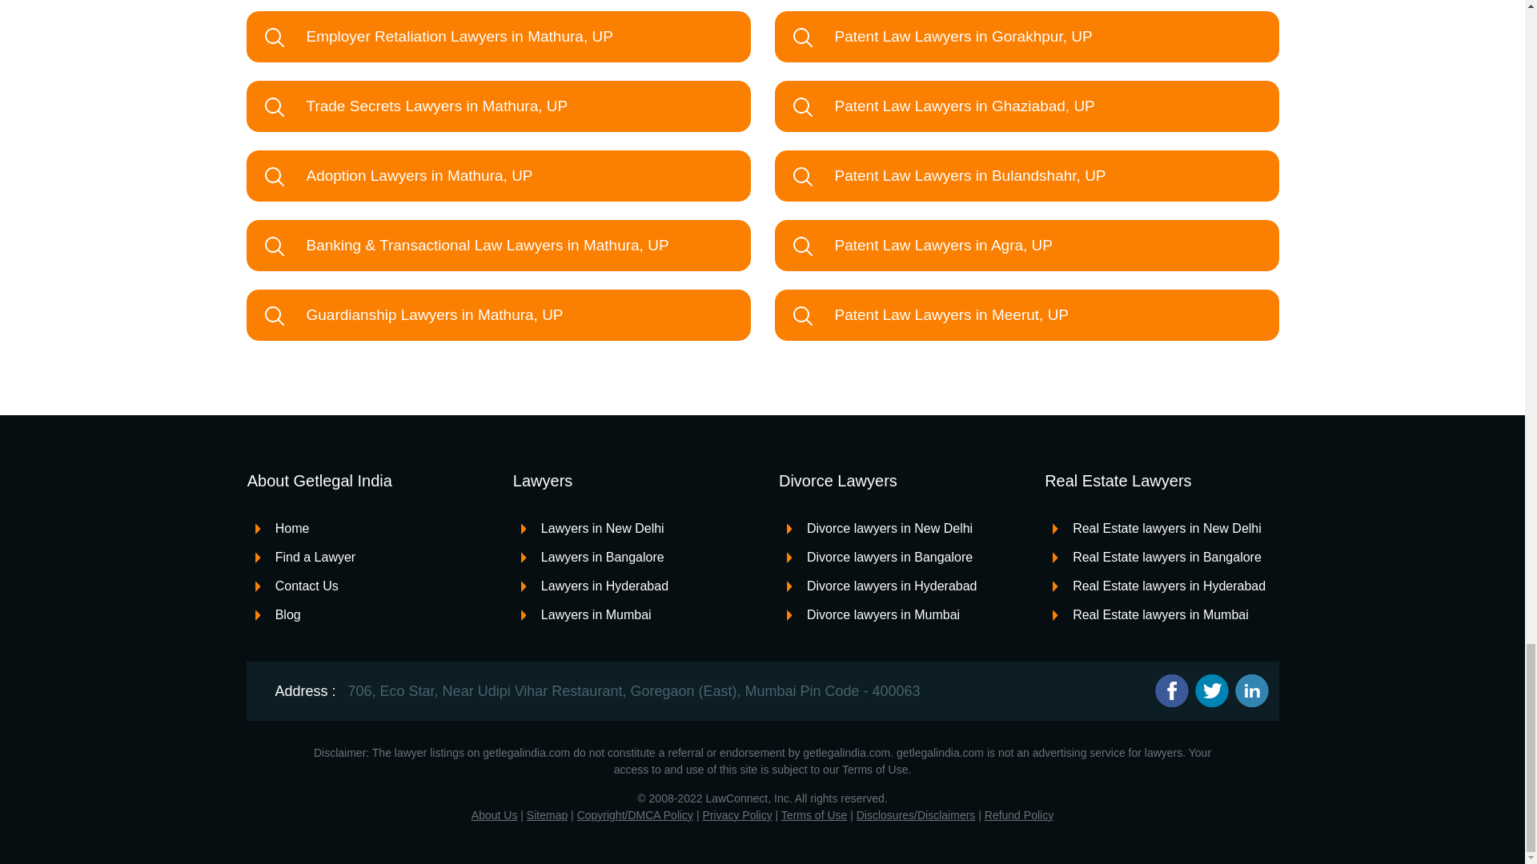 Image resolution: width=1537 pixels, height=864 pixels. I want to click on About Us, so click(495, 814).